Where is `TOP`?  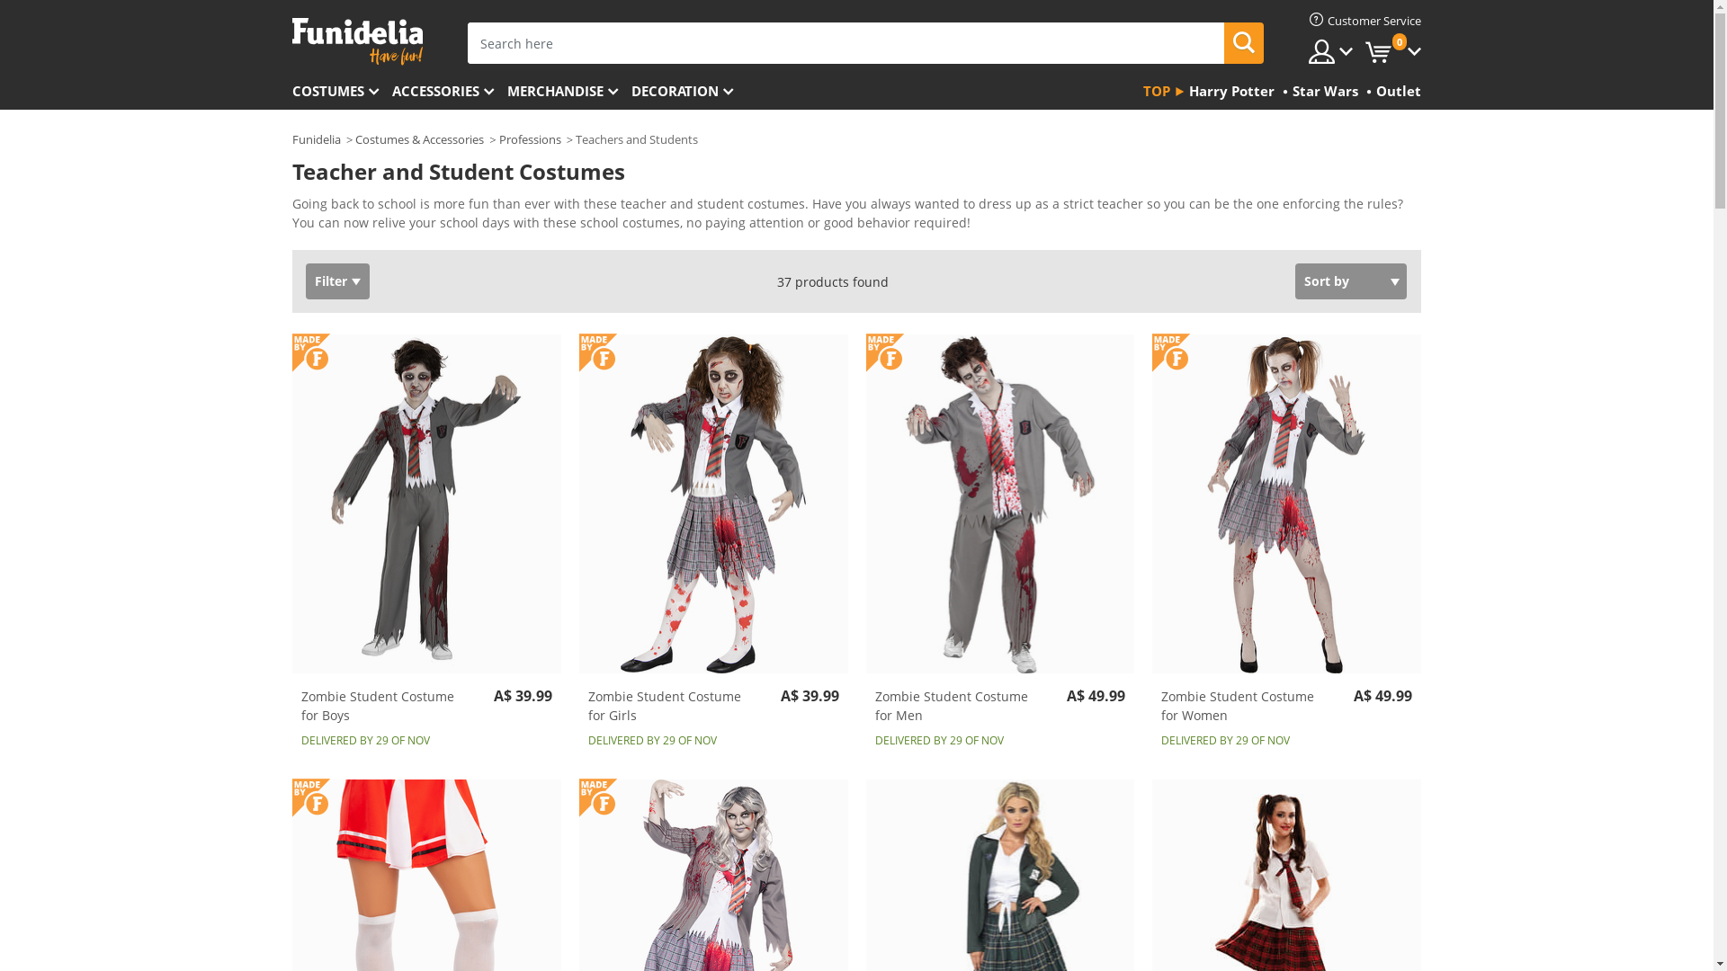 TOP is located at coordinates (1164, 93).